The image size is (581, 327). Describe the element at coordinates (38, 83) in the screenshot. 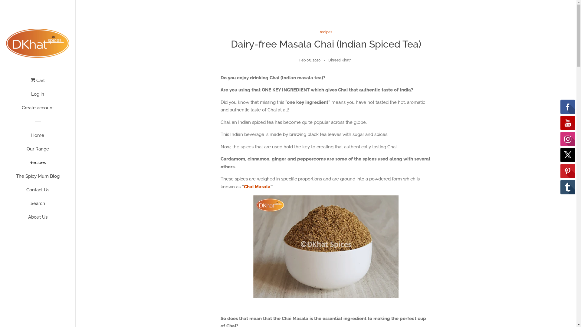

I see `Cart` at that location.